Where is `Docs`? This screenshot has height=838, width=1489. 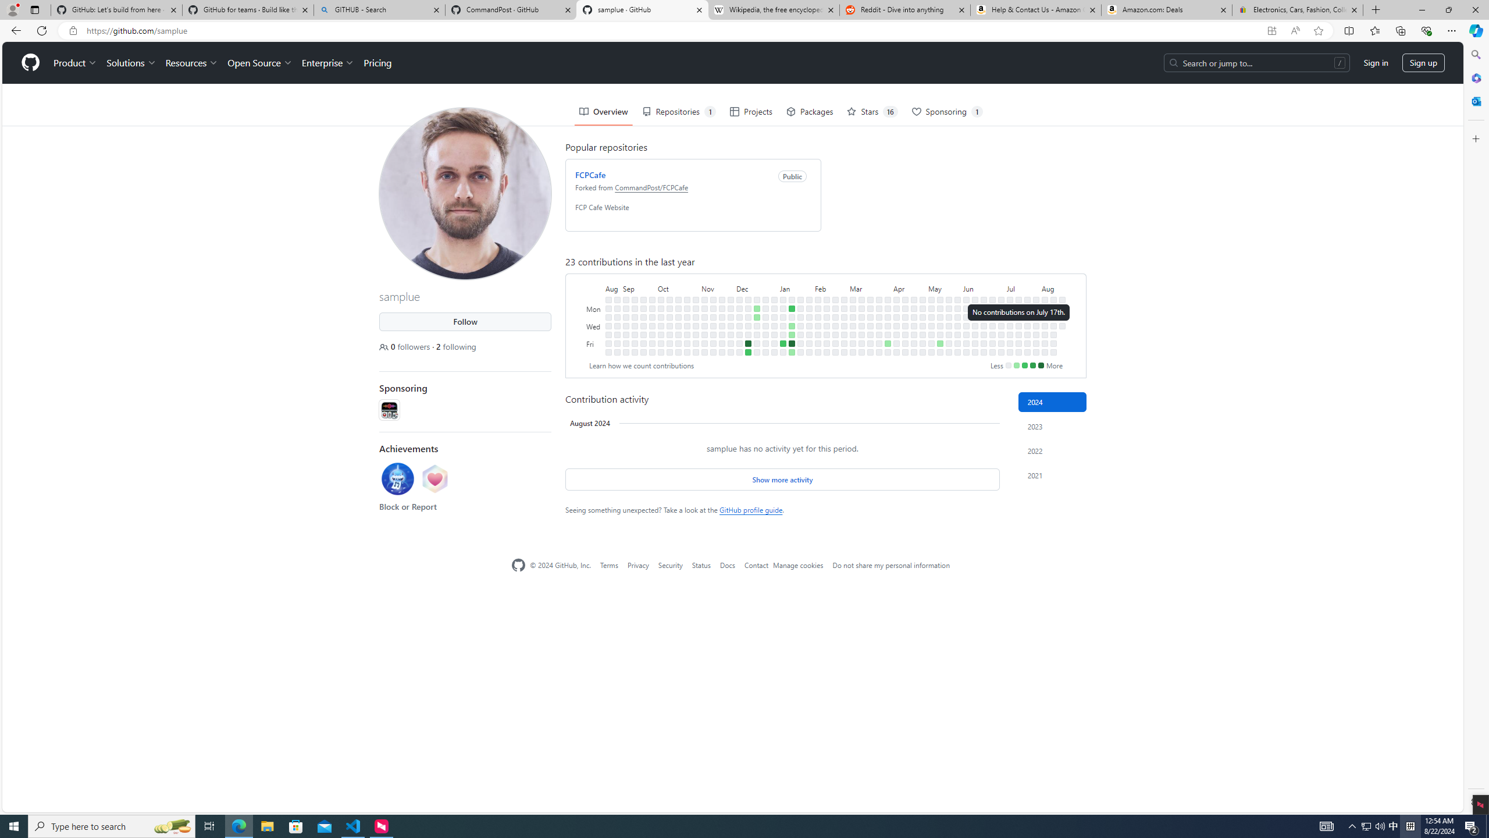 Docs is located at coordinates (727, 564).